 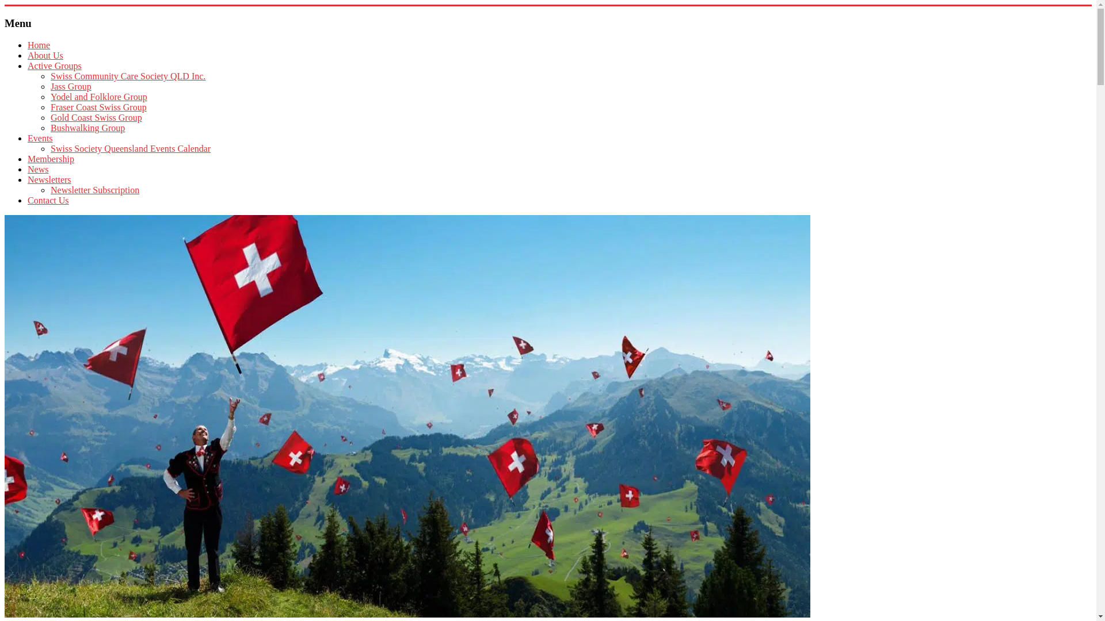 I want to click on Swiss Society Queensland Events Calendar, so click(x=131, y=148).